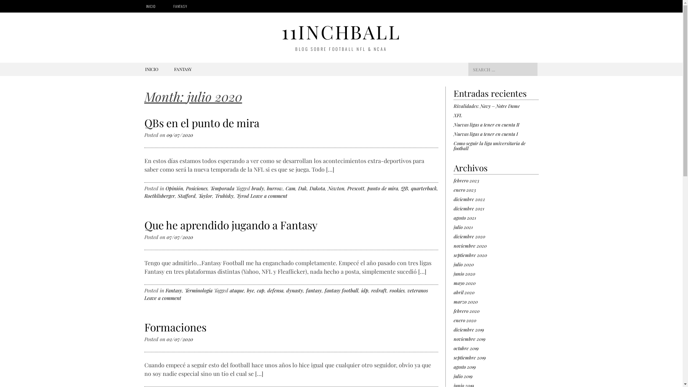  Describe the element at coordinates (458, 115) in the screenshot. I see `XFL` at that location.